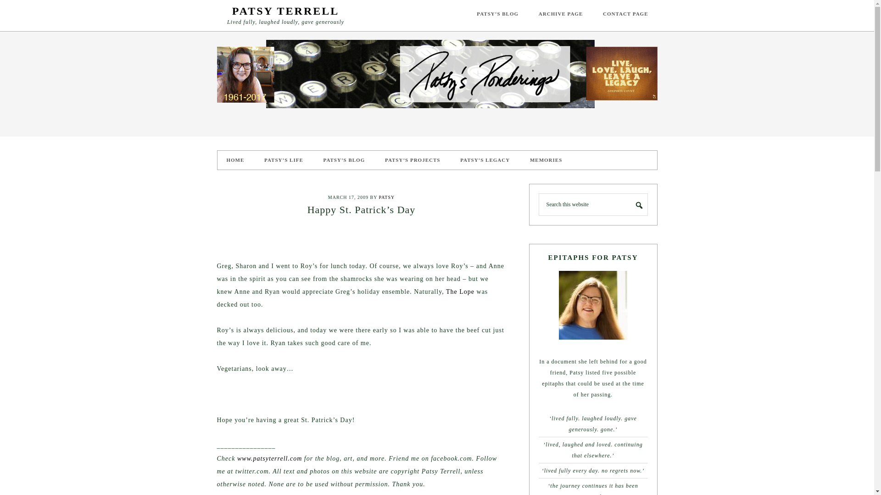 Image resolution: width=881 pixels, height=495 pixels. I want to click on ARCHIVE PAGE, so click(561, 14).